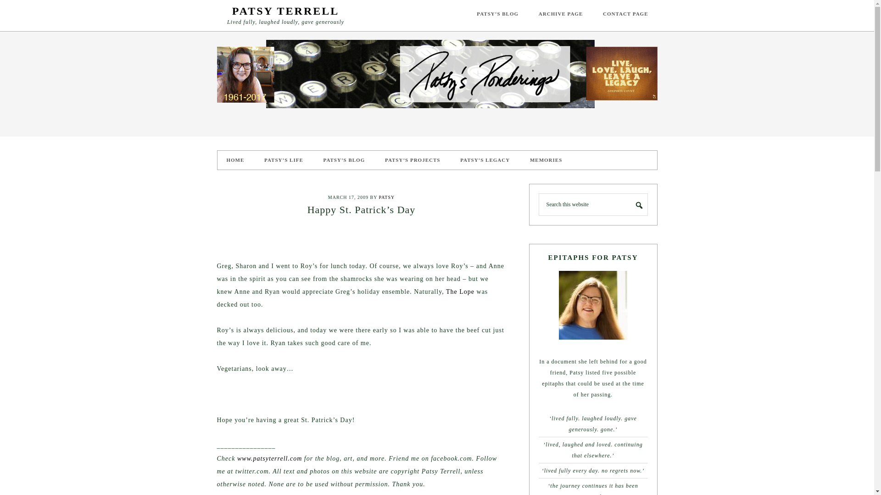 Image resolution: width=881 pixels, height=495 pixels. I want to click on ARCHIVE PAGE, so click(561, 14).